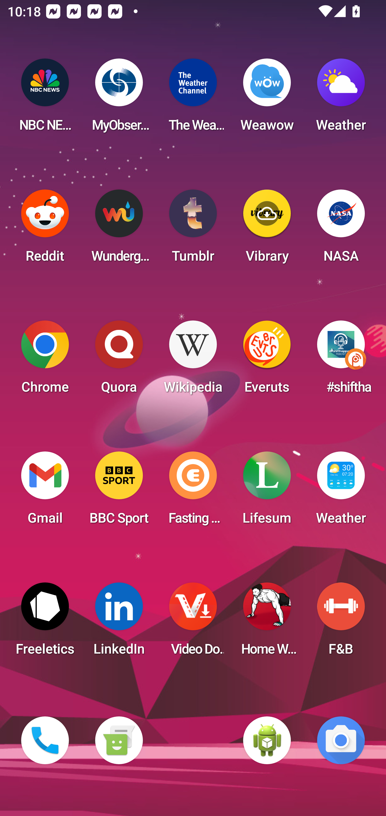  What do you see at coordinates (119, 740) in the screenshot?
I see `Messaging` at bounding box center [119, 740].